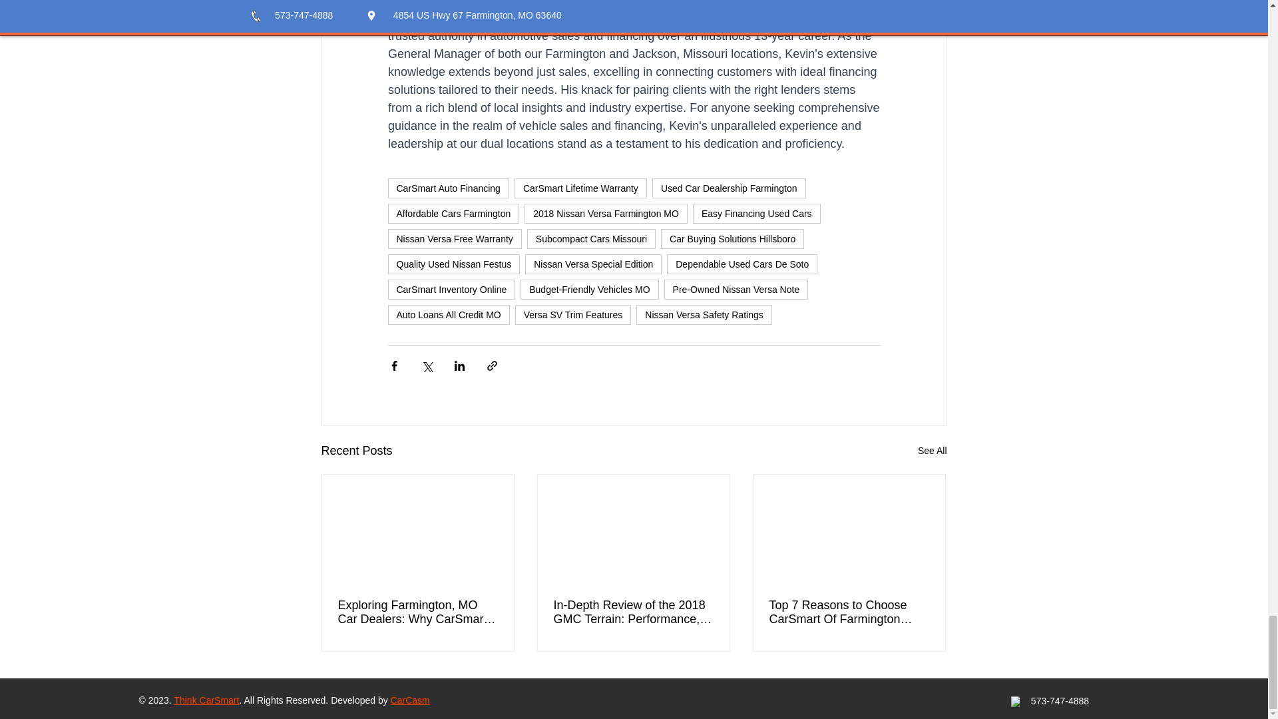  I want to click on See All, so click(932, 451).